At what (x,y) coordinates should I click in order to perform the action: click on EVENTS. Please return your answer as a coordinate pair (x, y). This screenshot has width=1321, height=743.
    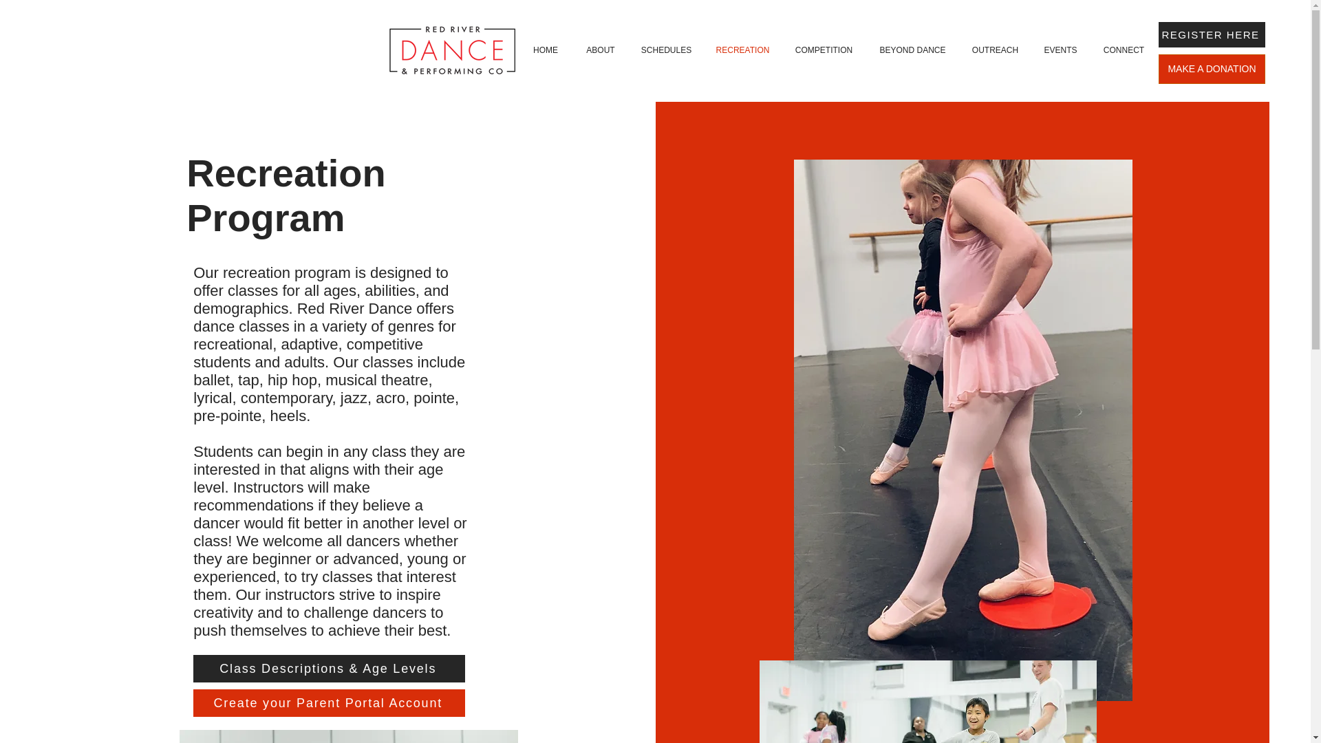
    Looking at the image, I should click on (1061, 51).